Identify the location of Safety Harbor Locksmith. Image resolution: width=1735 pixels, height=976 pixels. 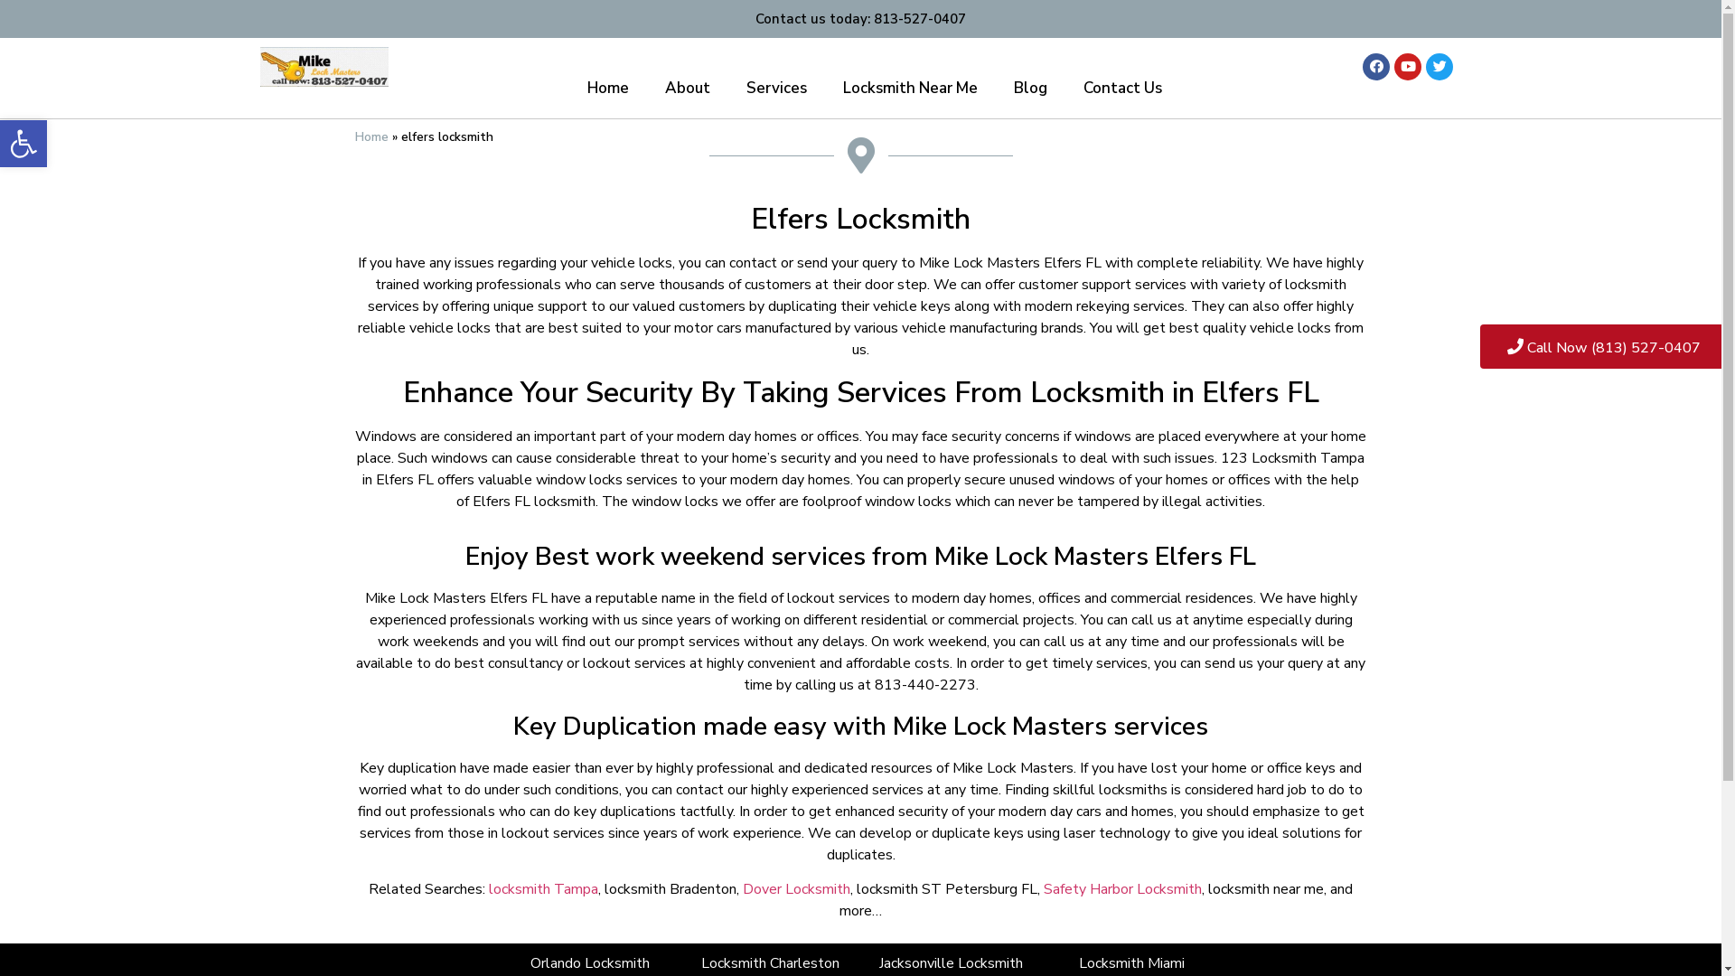
(1122, 889).